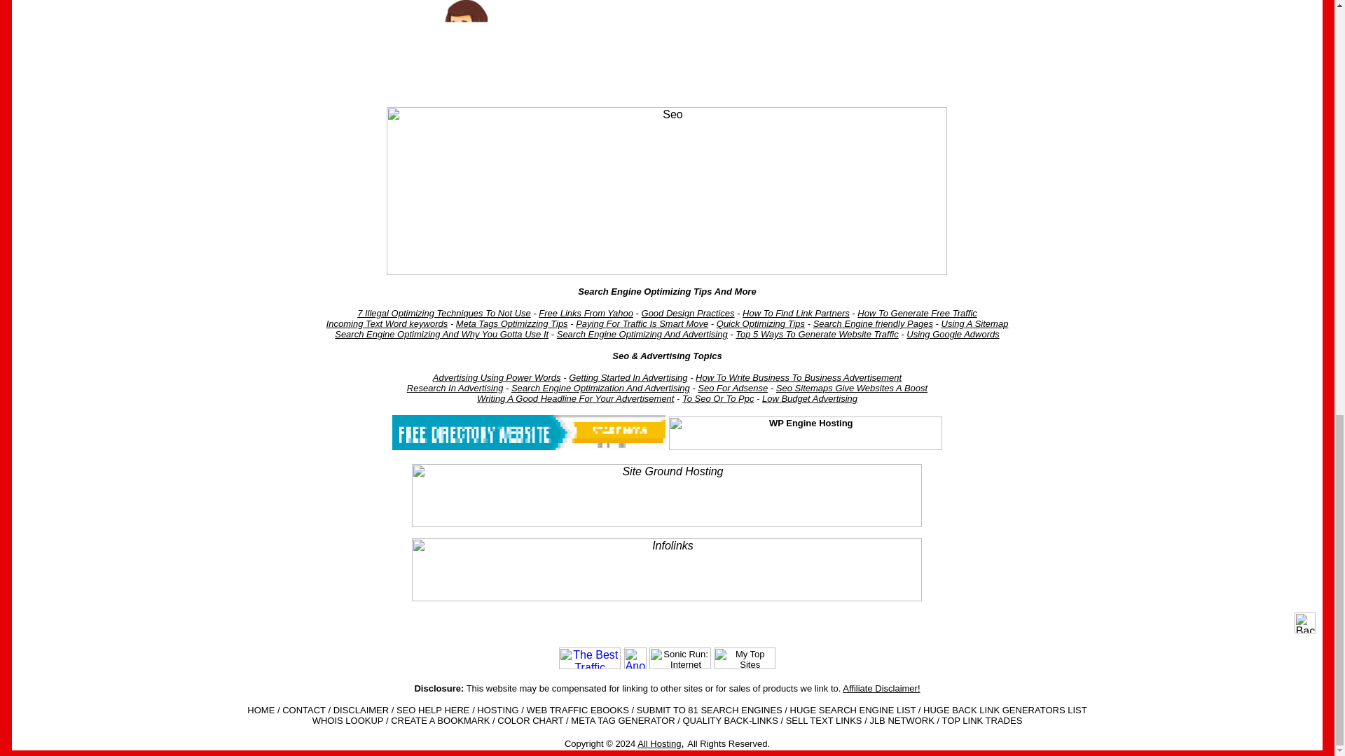 This screenshot has width=1345, height=756. I want to click on WP Engine Hosting, so click(806, 433).